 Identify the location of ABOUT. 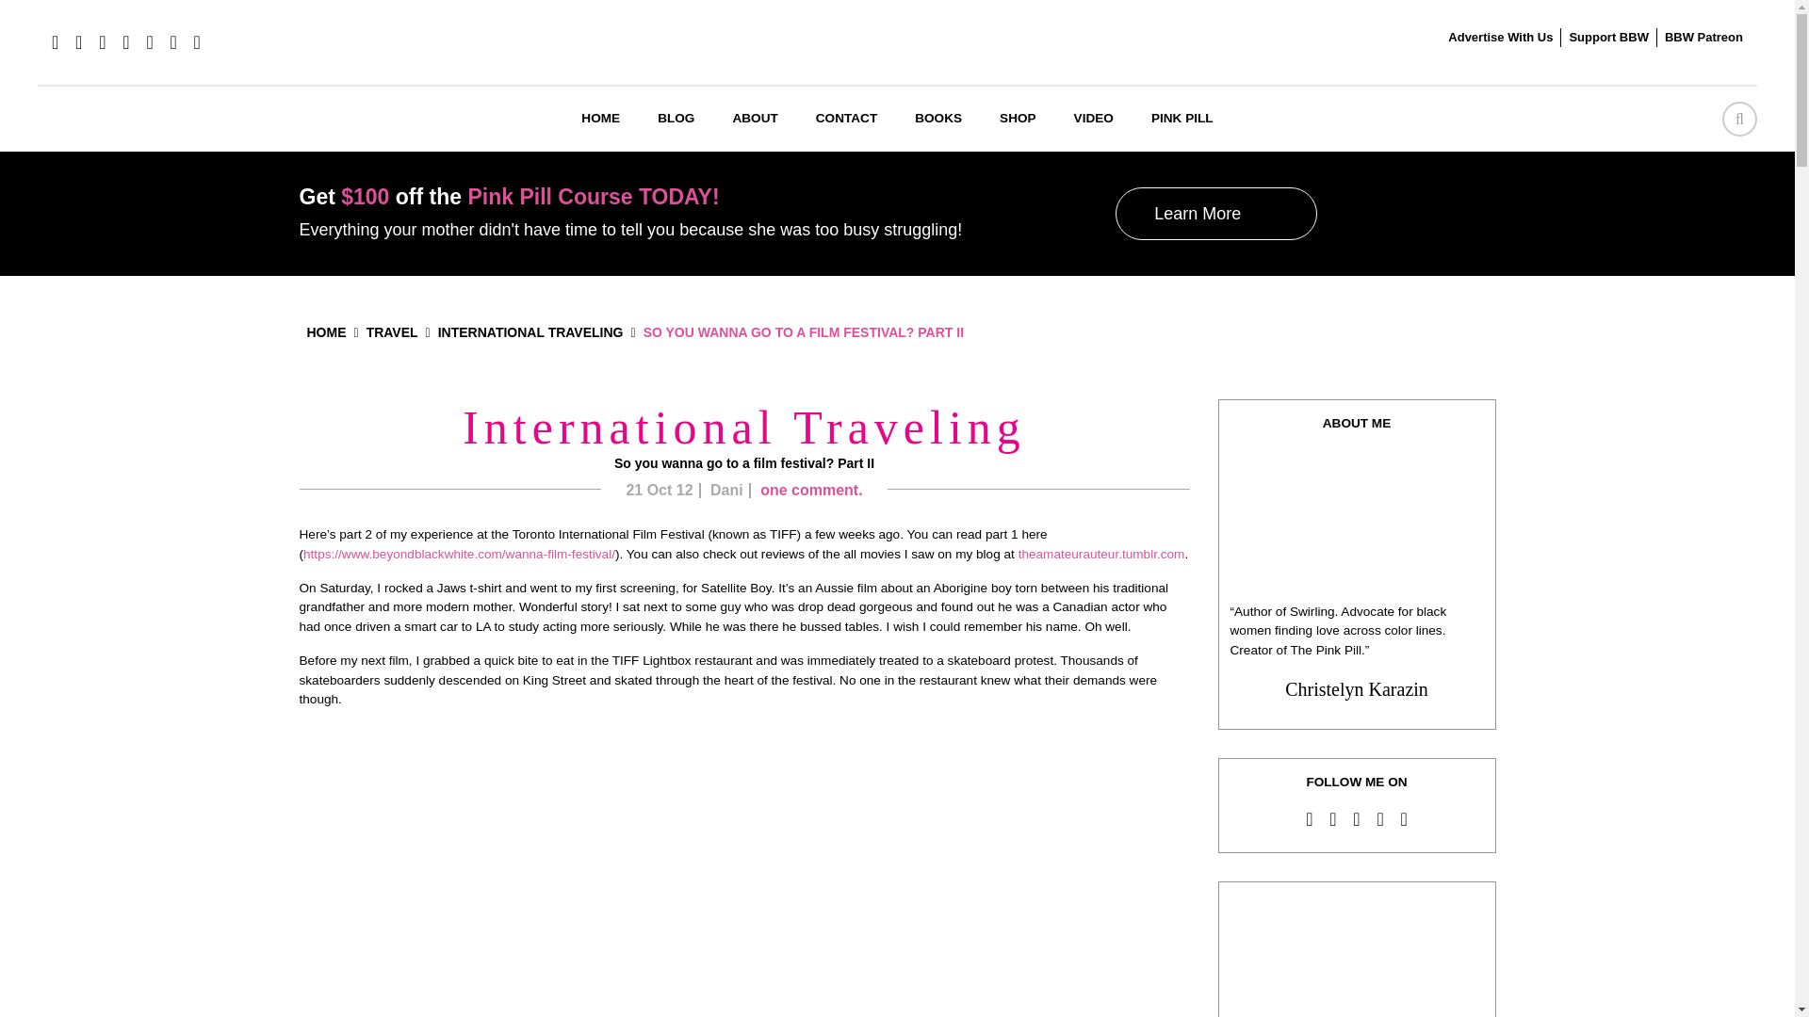
(754, 119).